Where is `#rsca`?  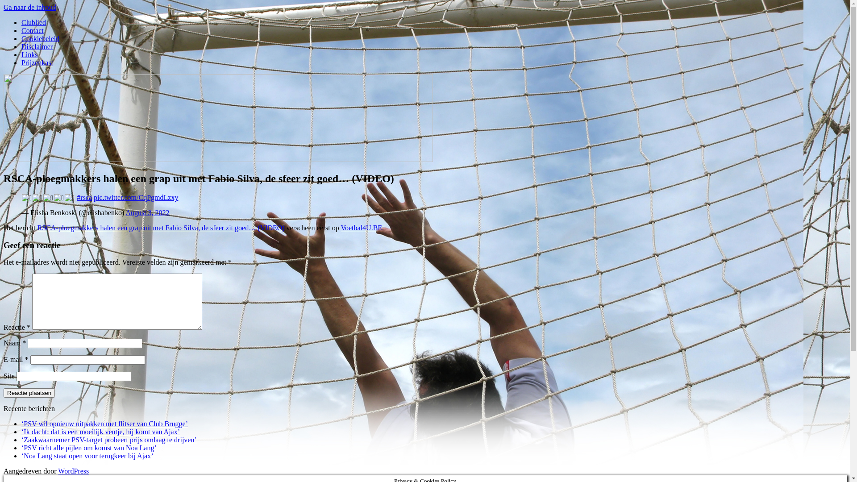
#rsca is located at coordinates (84, 197).